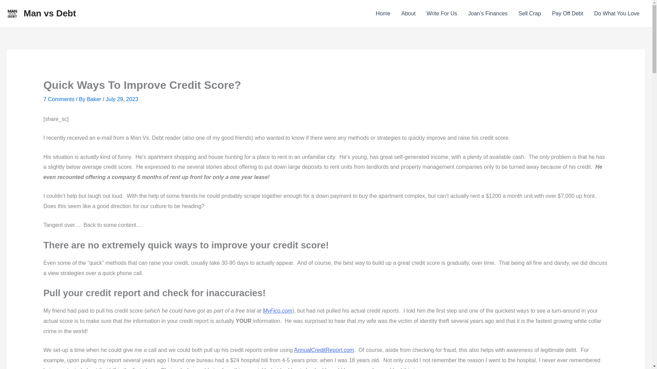 This screenshot has width=657, height=369. Describe the element at coordinates (617, 14) in the screenshot. I see `Do What You Love` at that location.